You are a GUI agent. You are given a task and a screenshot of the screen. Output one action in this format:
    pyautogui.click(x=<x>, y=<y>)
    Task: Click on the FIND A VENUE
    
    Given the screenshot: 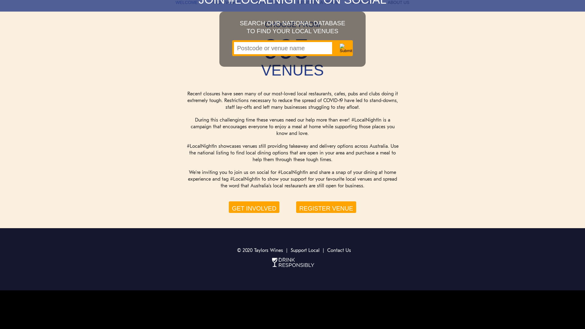 What is the action you would take?
    pyautogui.click(x=225, y=3)
    